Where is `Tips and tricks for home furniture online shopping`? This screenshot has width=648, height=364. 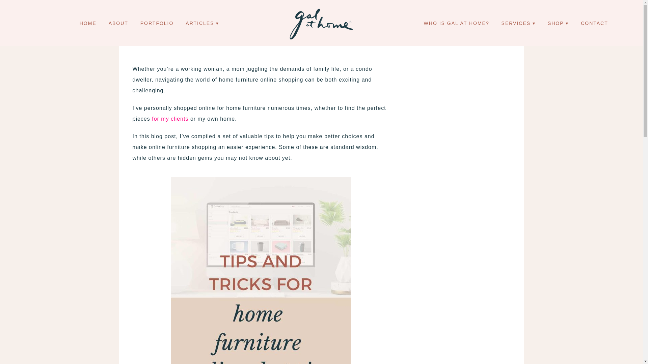 Tips and tricks for home furniture online shopping is located at coordinates (261, 27).